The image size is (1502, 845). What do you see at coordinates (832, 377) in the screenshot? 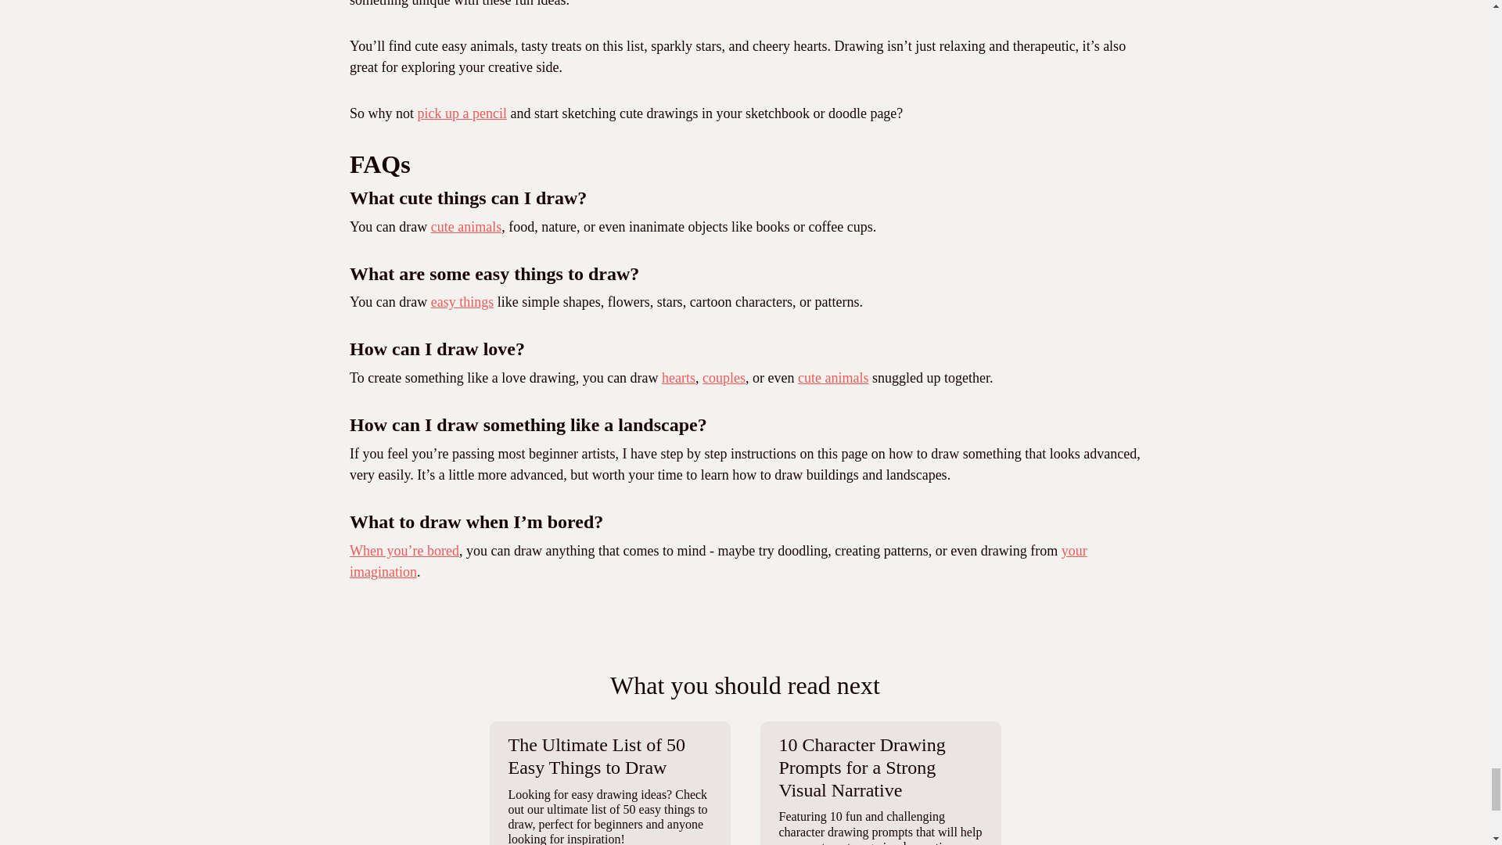
I see `cute animals` at bounding box center [832, 377].